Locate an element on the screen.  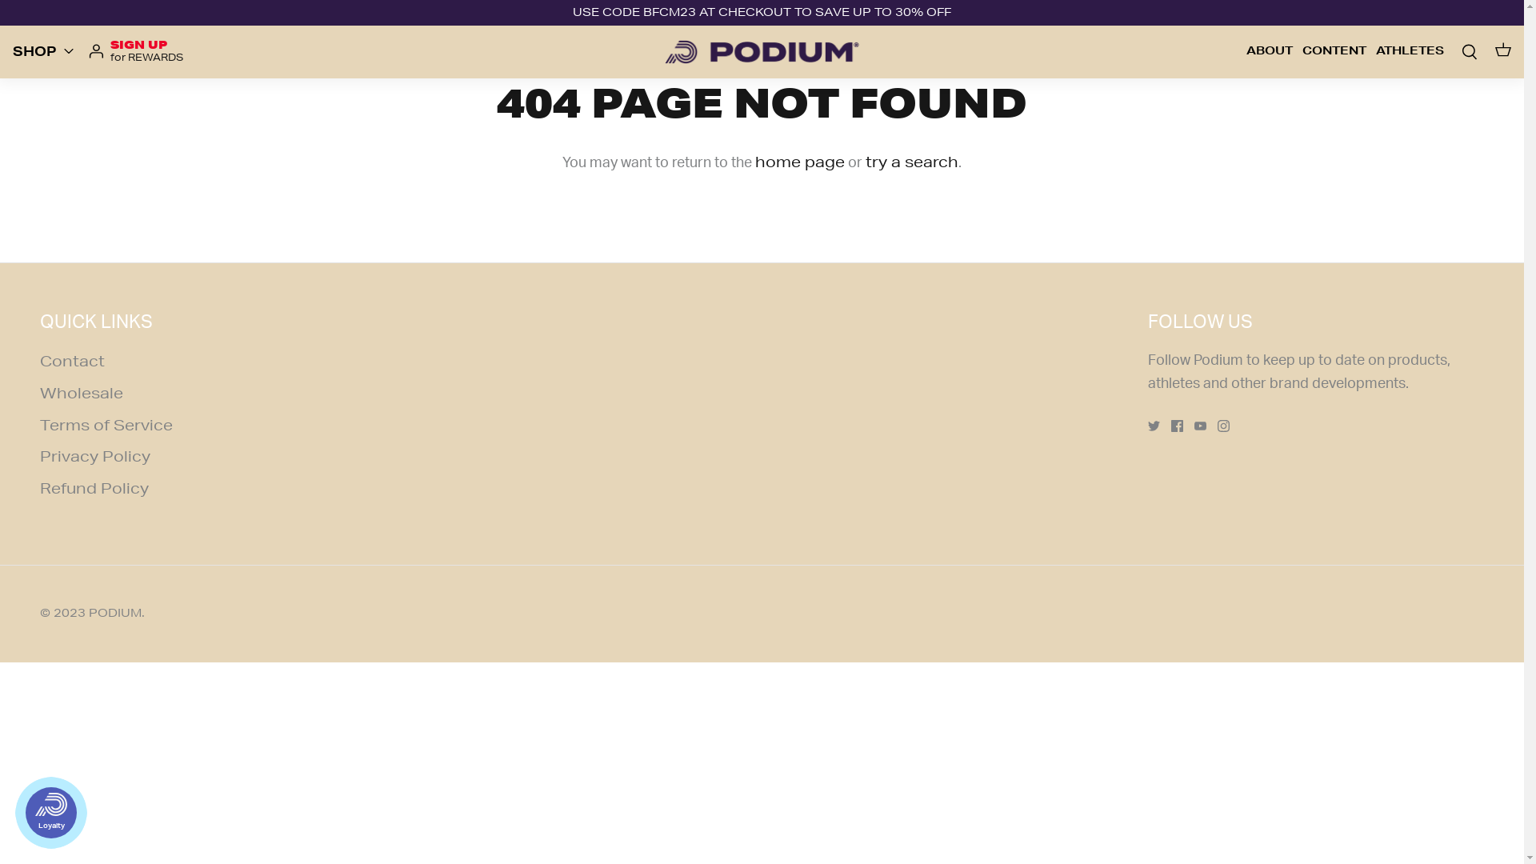
PODIUM is located at coordinates (762, 52).